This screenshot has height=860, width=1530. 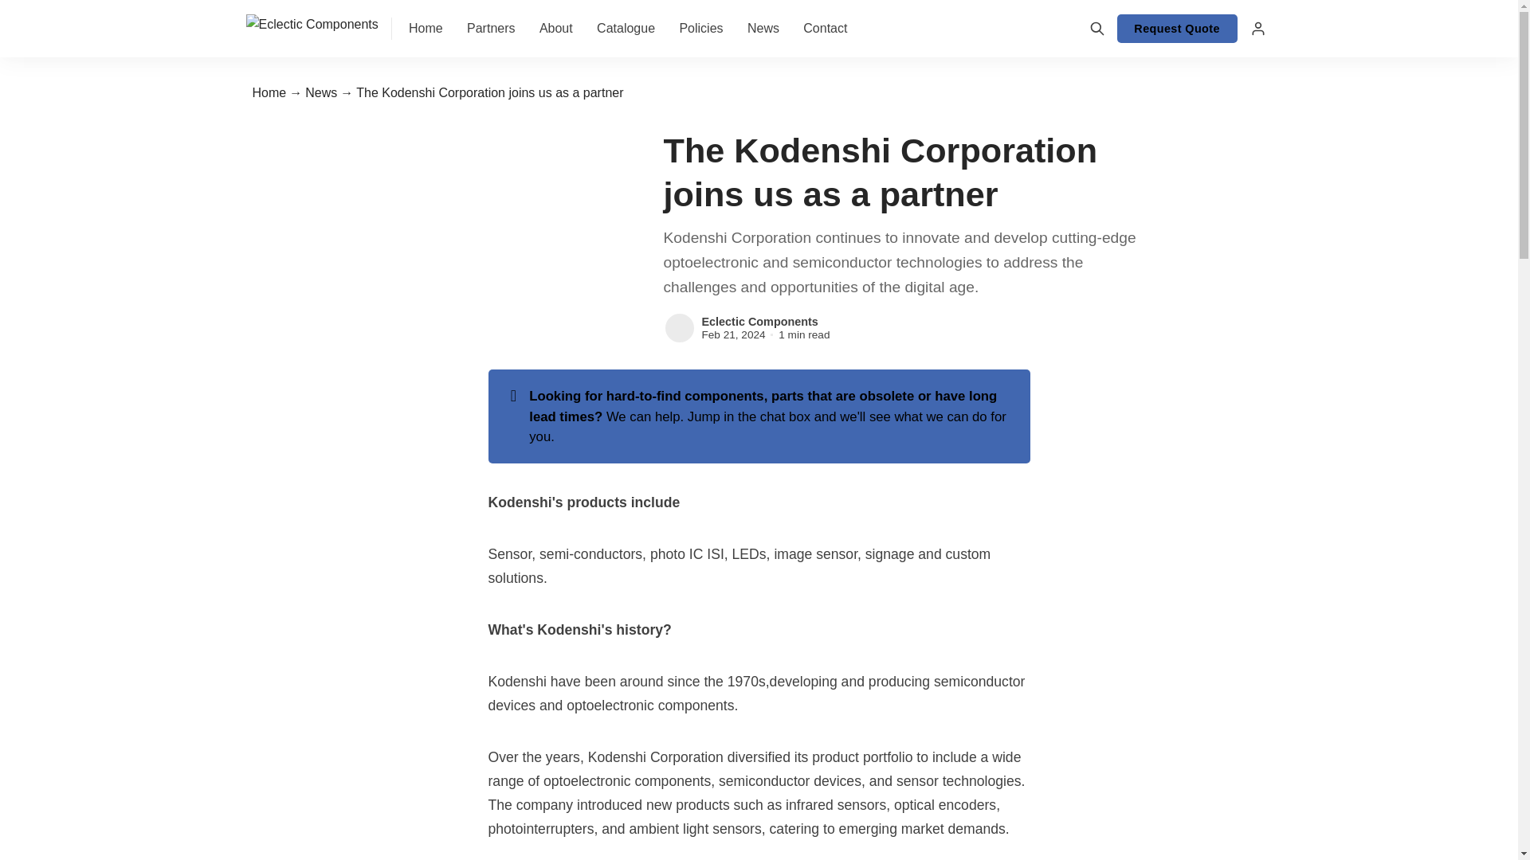 What do you see at coordinates (701, 29) in the screenshot?
I see `Policies` at bounding box center [701, 29].